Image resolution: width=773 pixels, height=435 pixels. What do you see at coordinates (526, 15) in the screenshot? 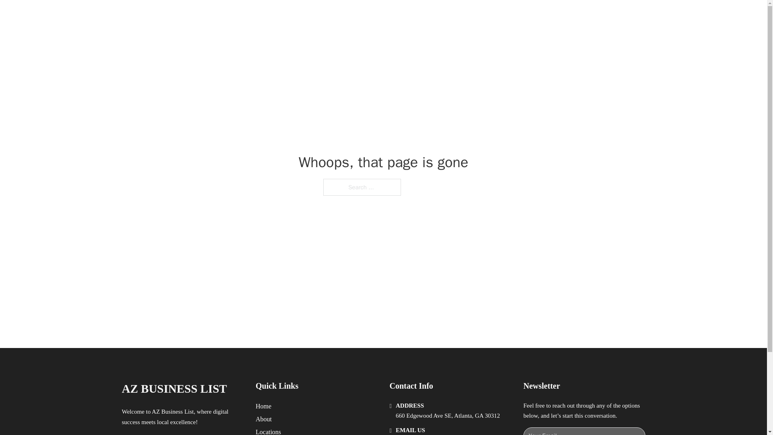
I see `LOCATIONS` at bounding box center [526, 15].